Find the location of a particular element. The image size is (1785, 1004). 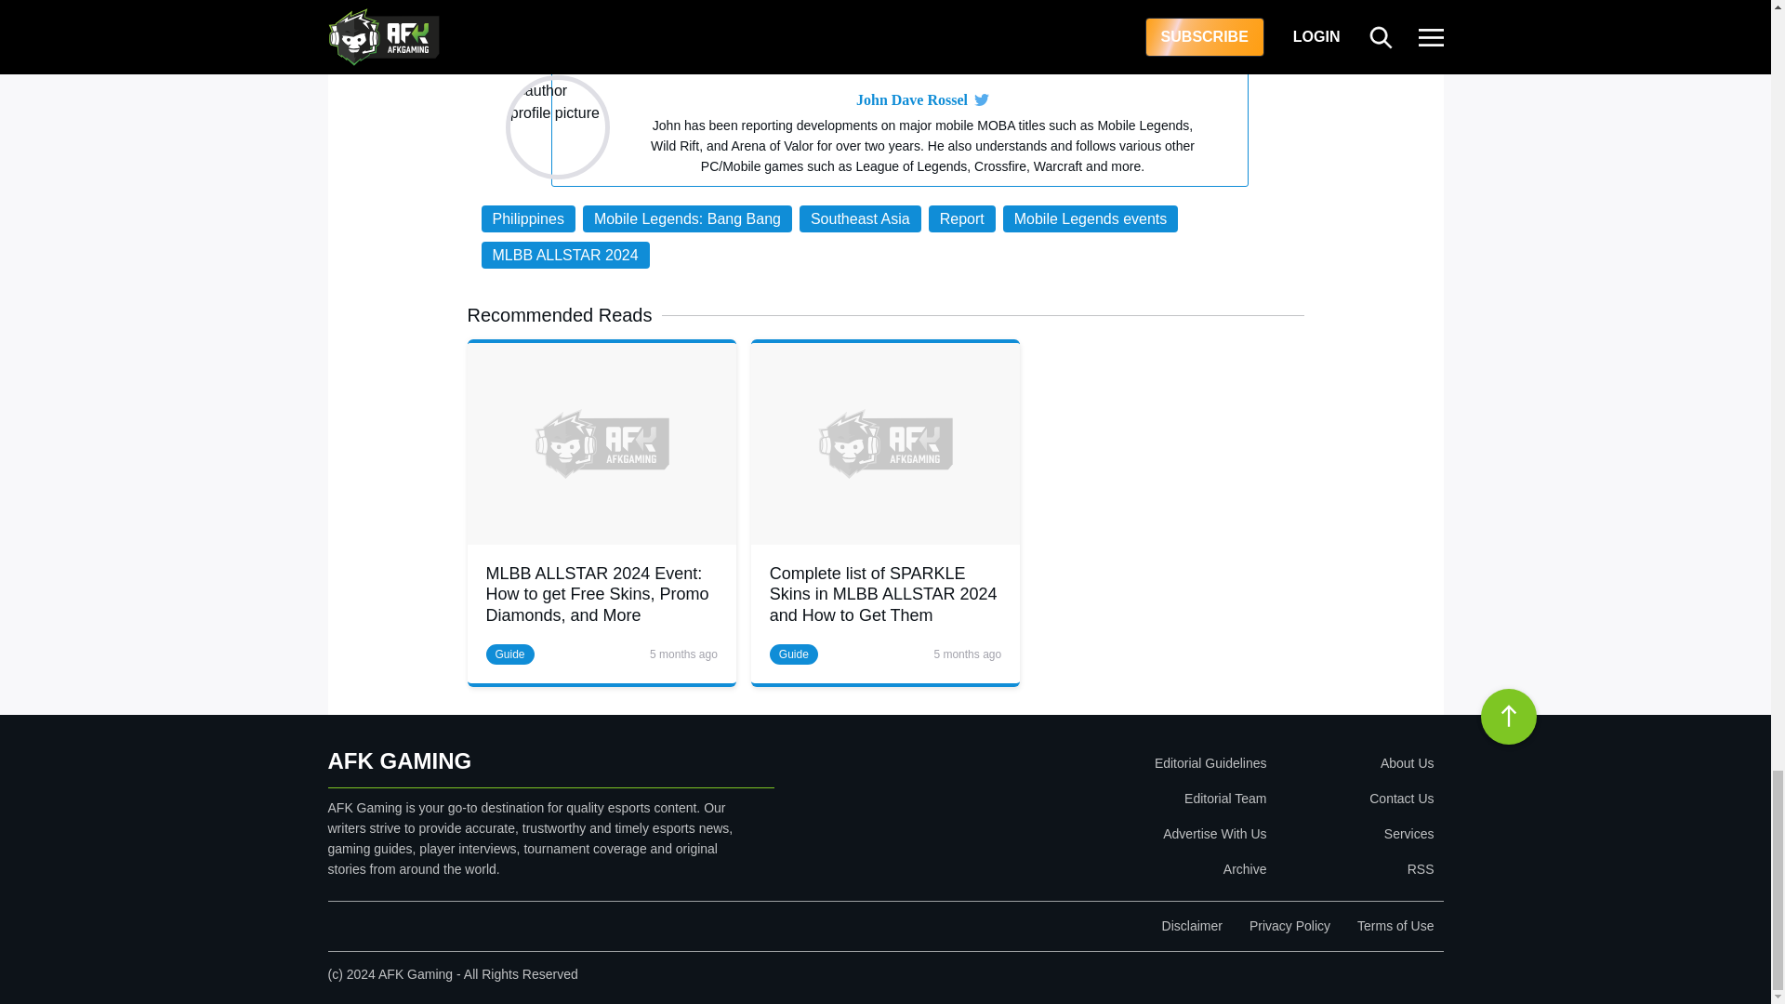

Terms of Use is located at coordinates (1395, 926).